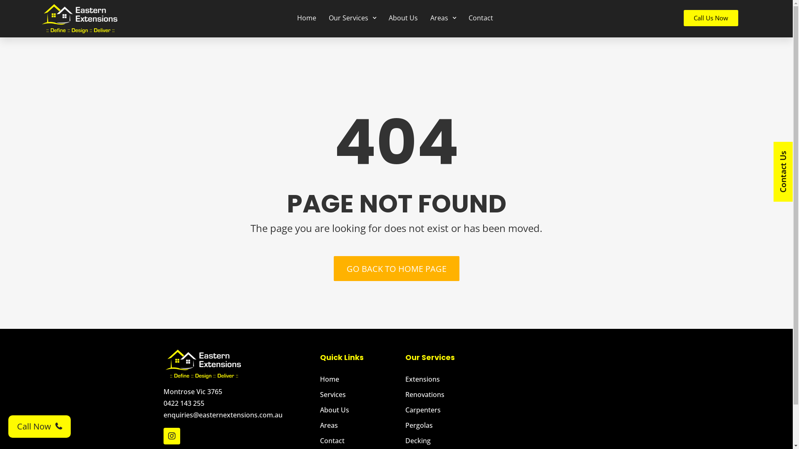 The image size is (799, 449). Describe the element at coordinates (481, 18) in the screenshot. I see `Contact` at that location.